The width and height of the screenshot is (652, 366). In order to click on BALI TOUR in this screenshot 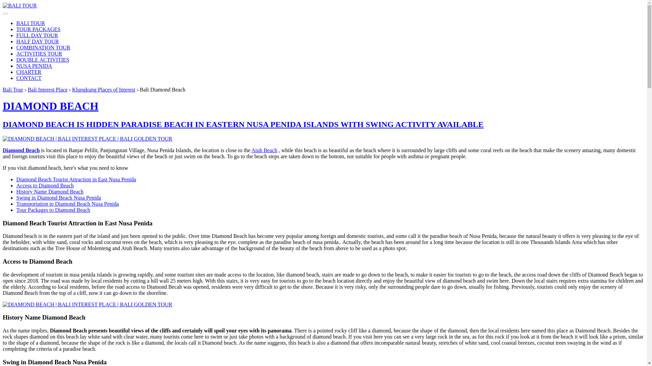, I will do `click(19, 5)`.